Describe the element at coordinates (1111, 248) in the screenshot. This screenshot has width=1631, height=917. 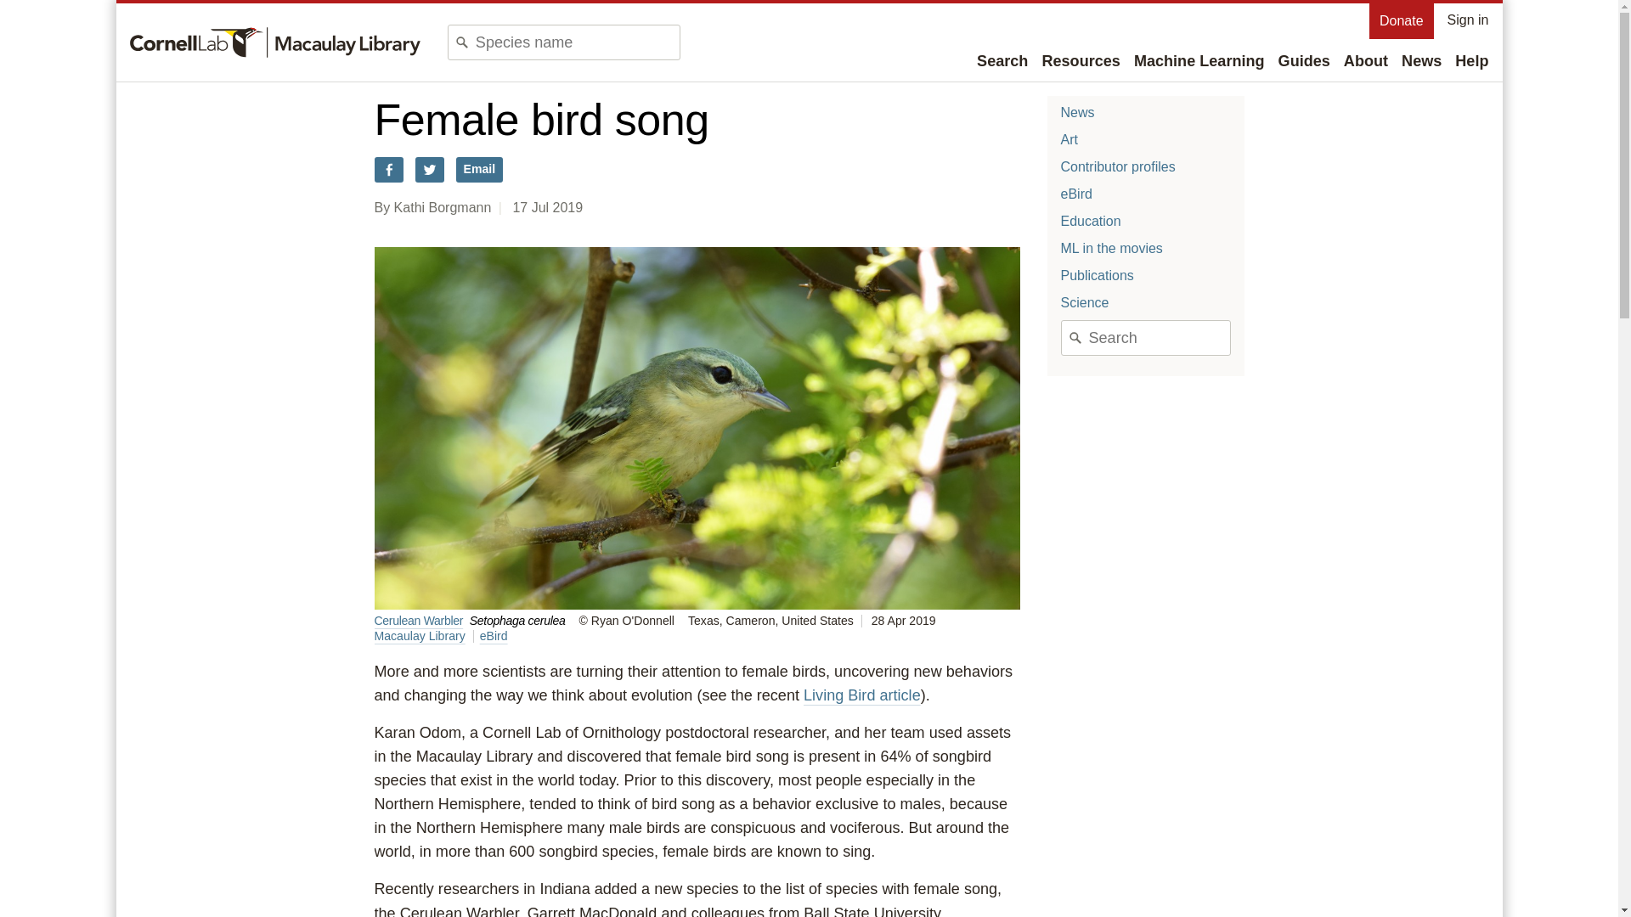
I see `ML in the movies` at that location.